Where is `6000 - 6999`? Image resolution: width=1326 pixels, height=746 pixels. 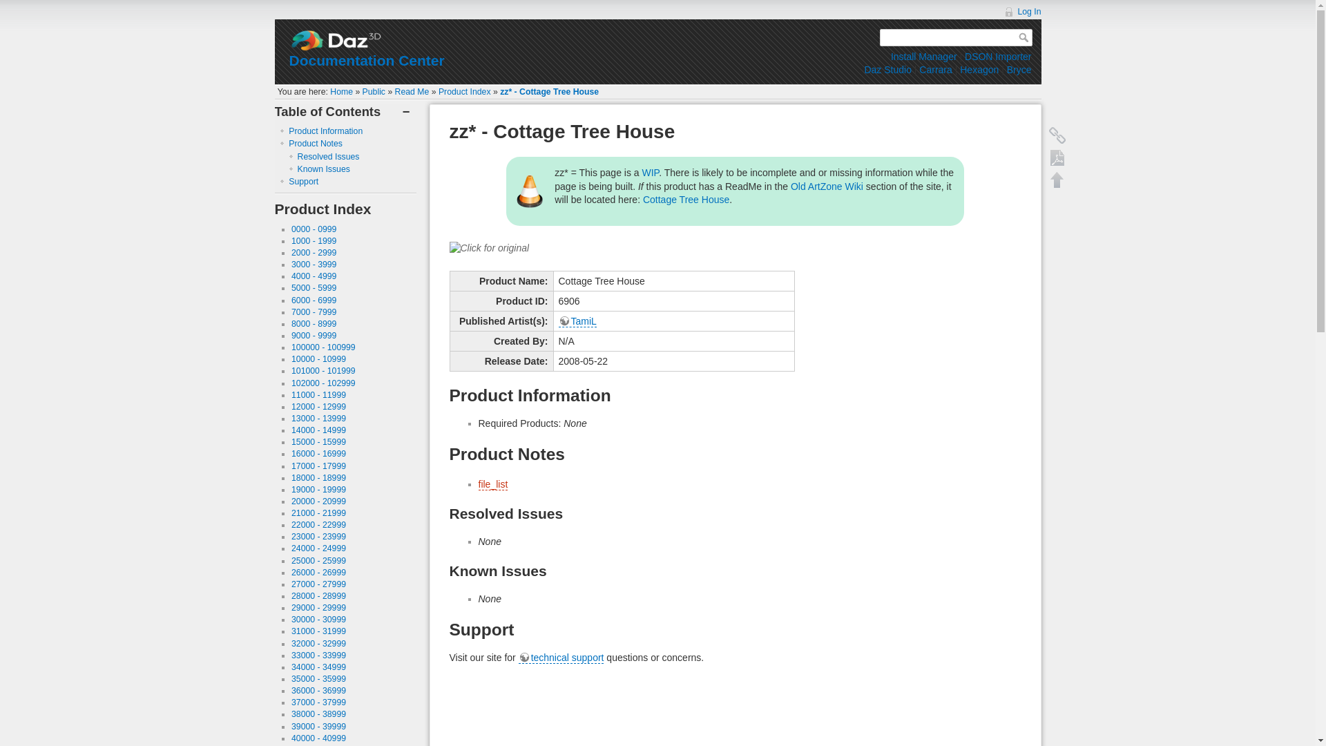 6000 - 6999 is located at coordinates (314, 300).